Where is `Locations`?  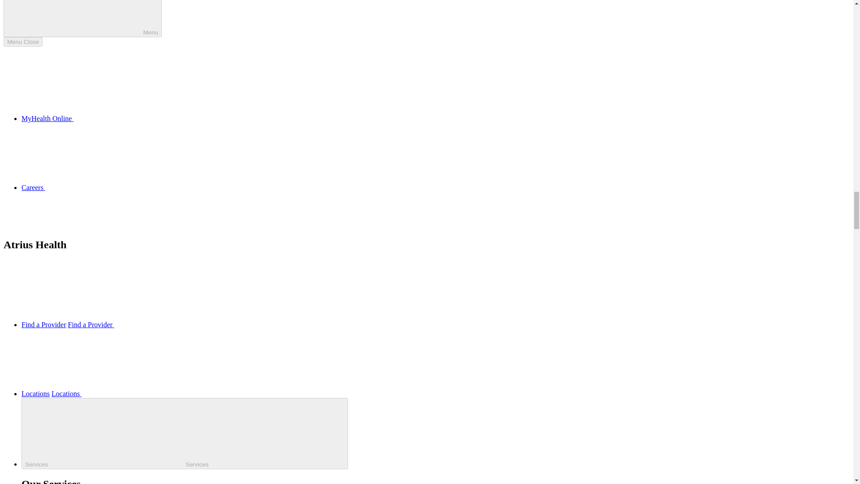 Locations is located at coordinates (133, 393).